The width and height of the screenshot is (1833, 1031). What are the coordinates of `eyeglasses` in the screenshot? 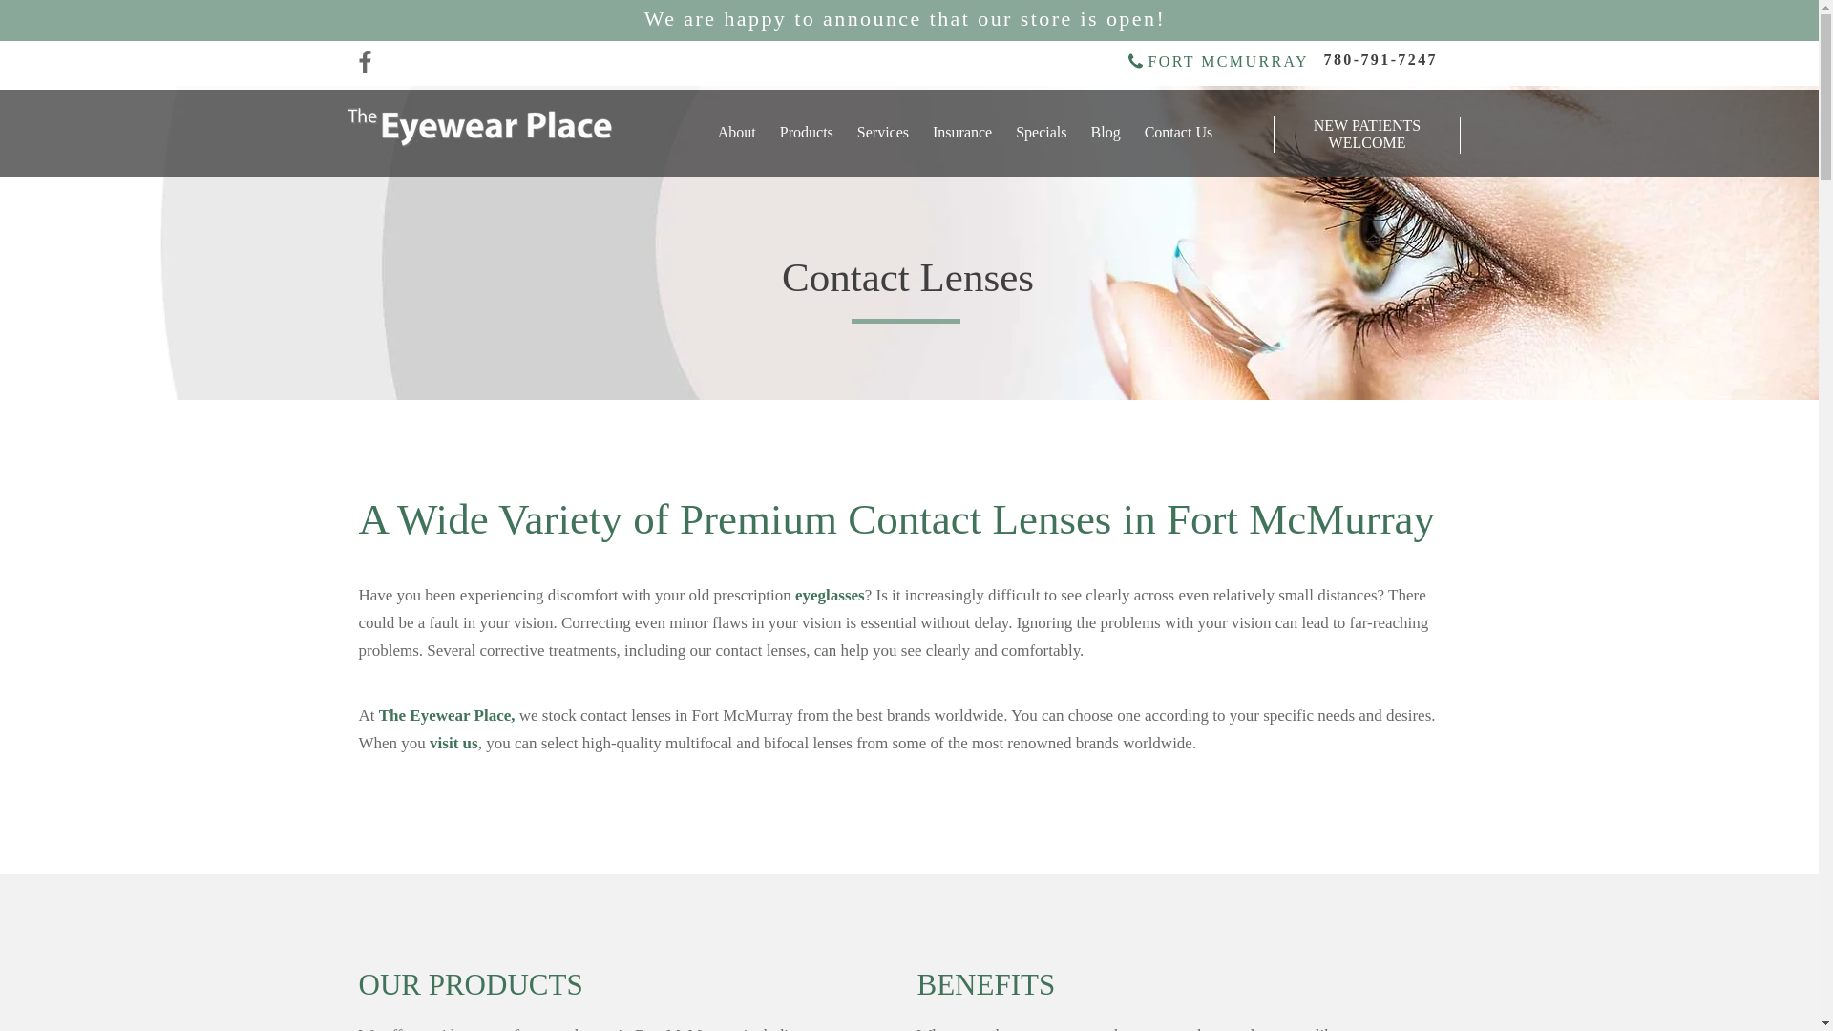 It's located at (831, 596).